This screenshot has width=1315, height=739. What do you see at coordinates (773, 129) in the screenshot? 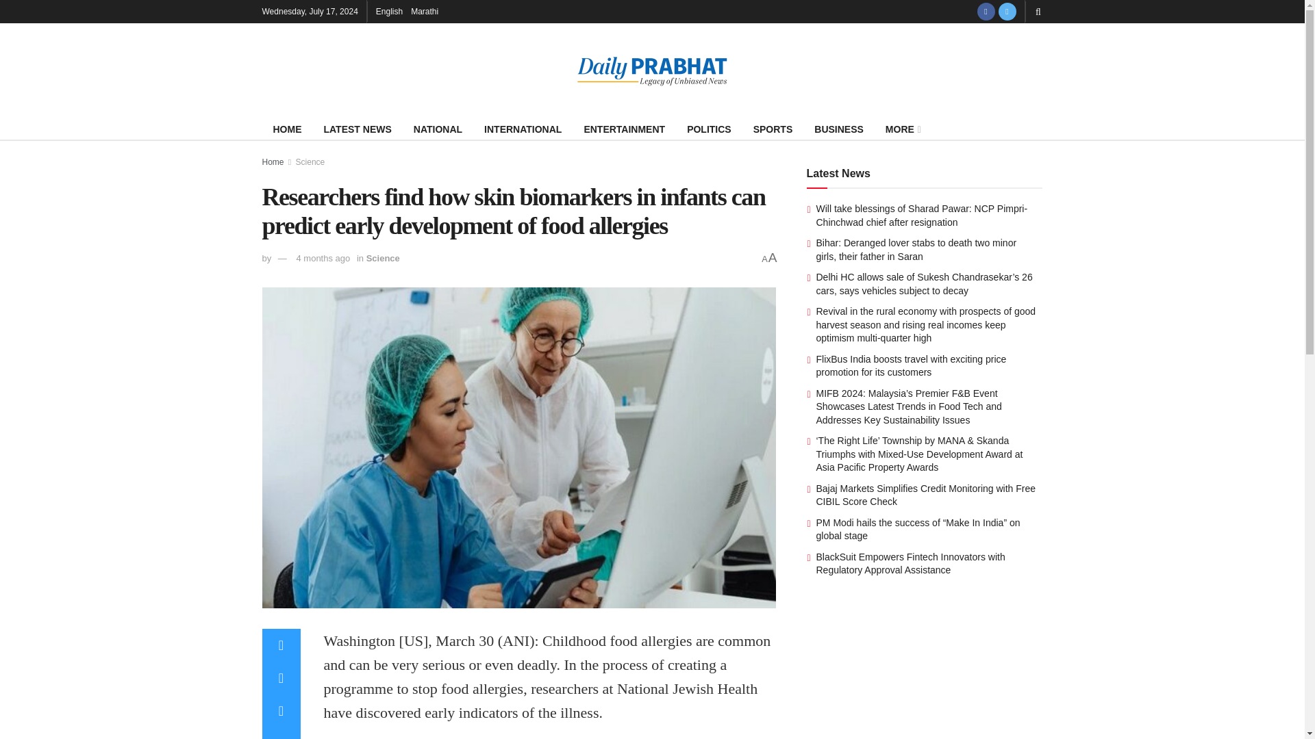
I see `SPORTS` at bounding box center [773, 129].